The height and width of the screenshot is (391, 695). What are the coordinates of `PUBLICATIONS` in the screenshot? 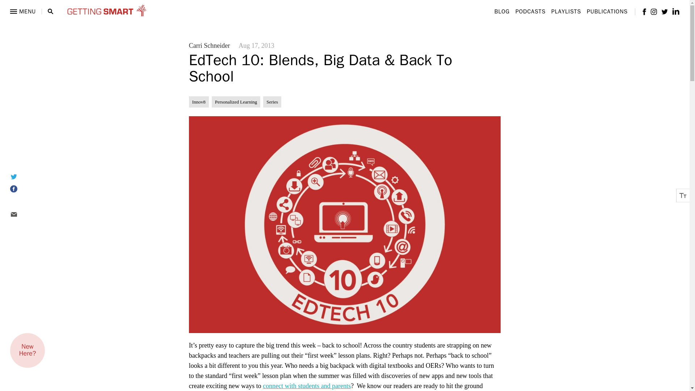 It's located at (607, 12).